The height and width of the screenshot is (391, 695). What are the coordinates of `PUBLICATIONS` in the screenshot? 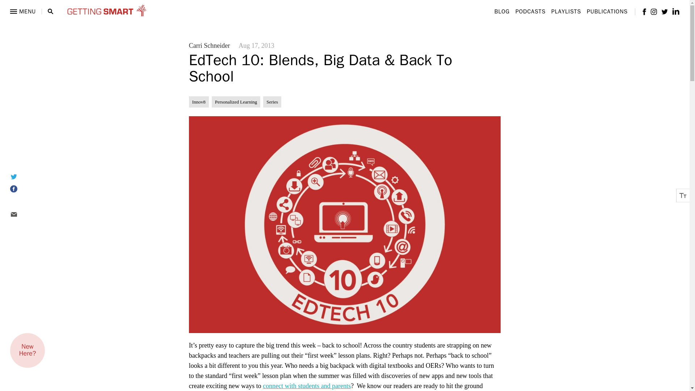 It's located at (607, 12).